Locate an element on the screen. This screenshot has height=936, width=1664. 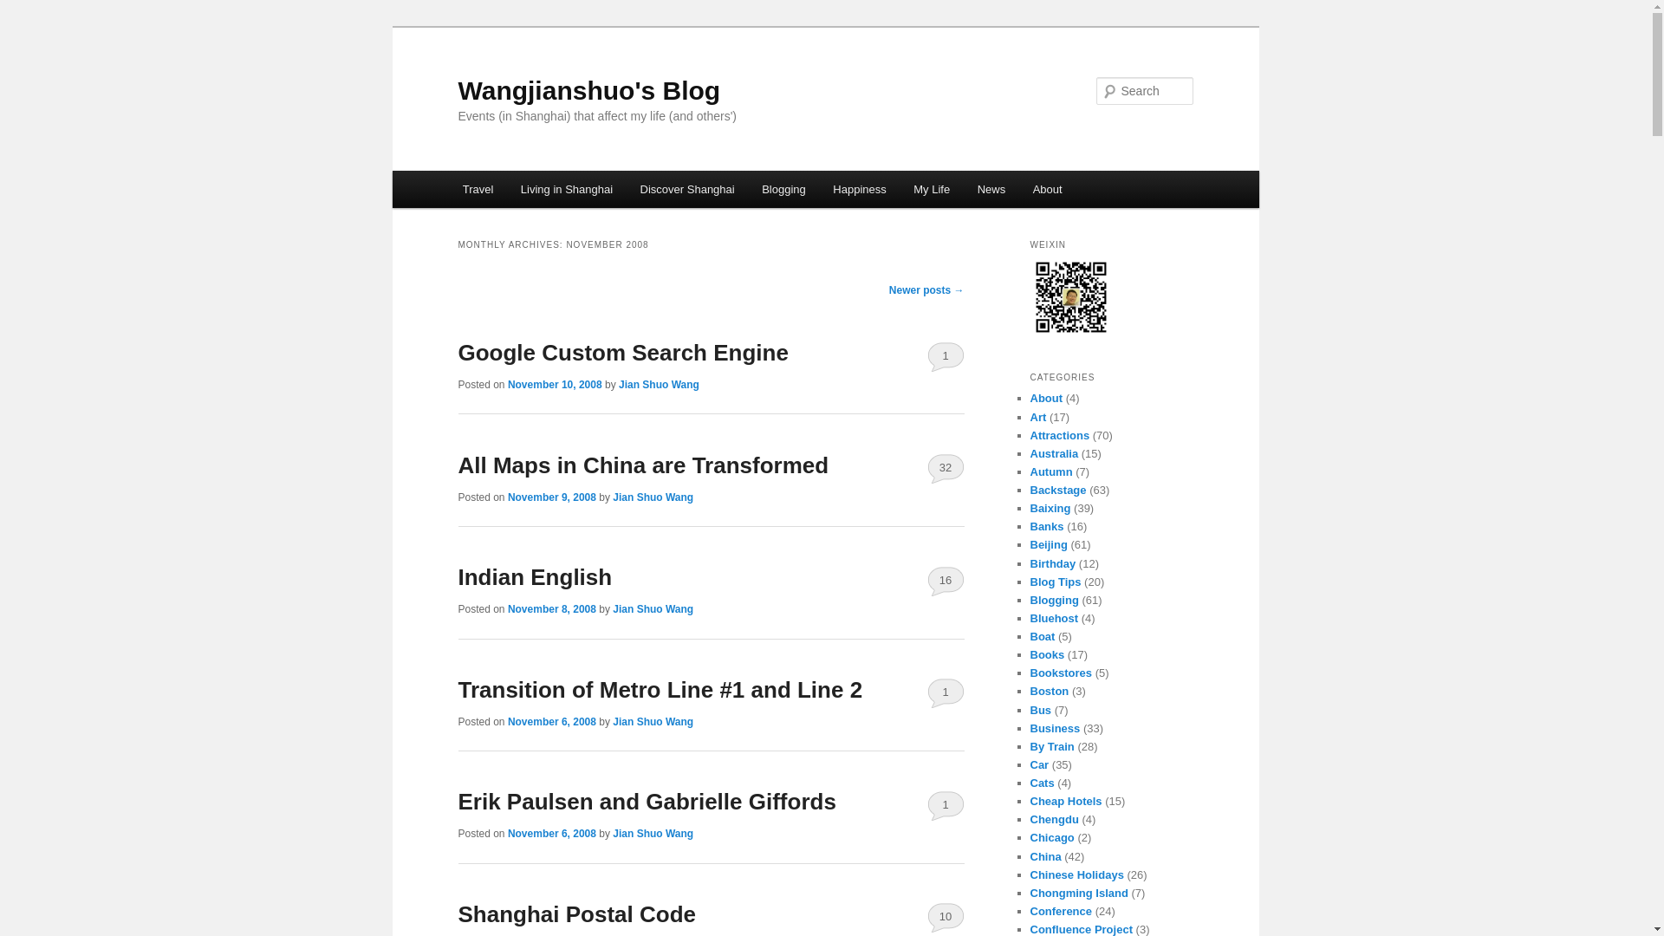
Living in Shanghai is located at coordinates (567, 189).